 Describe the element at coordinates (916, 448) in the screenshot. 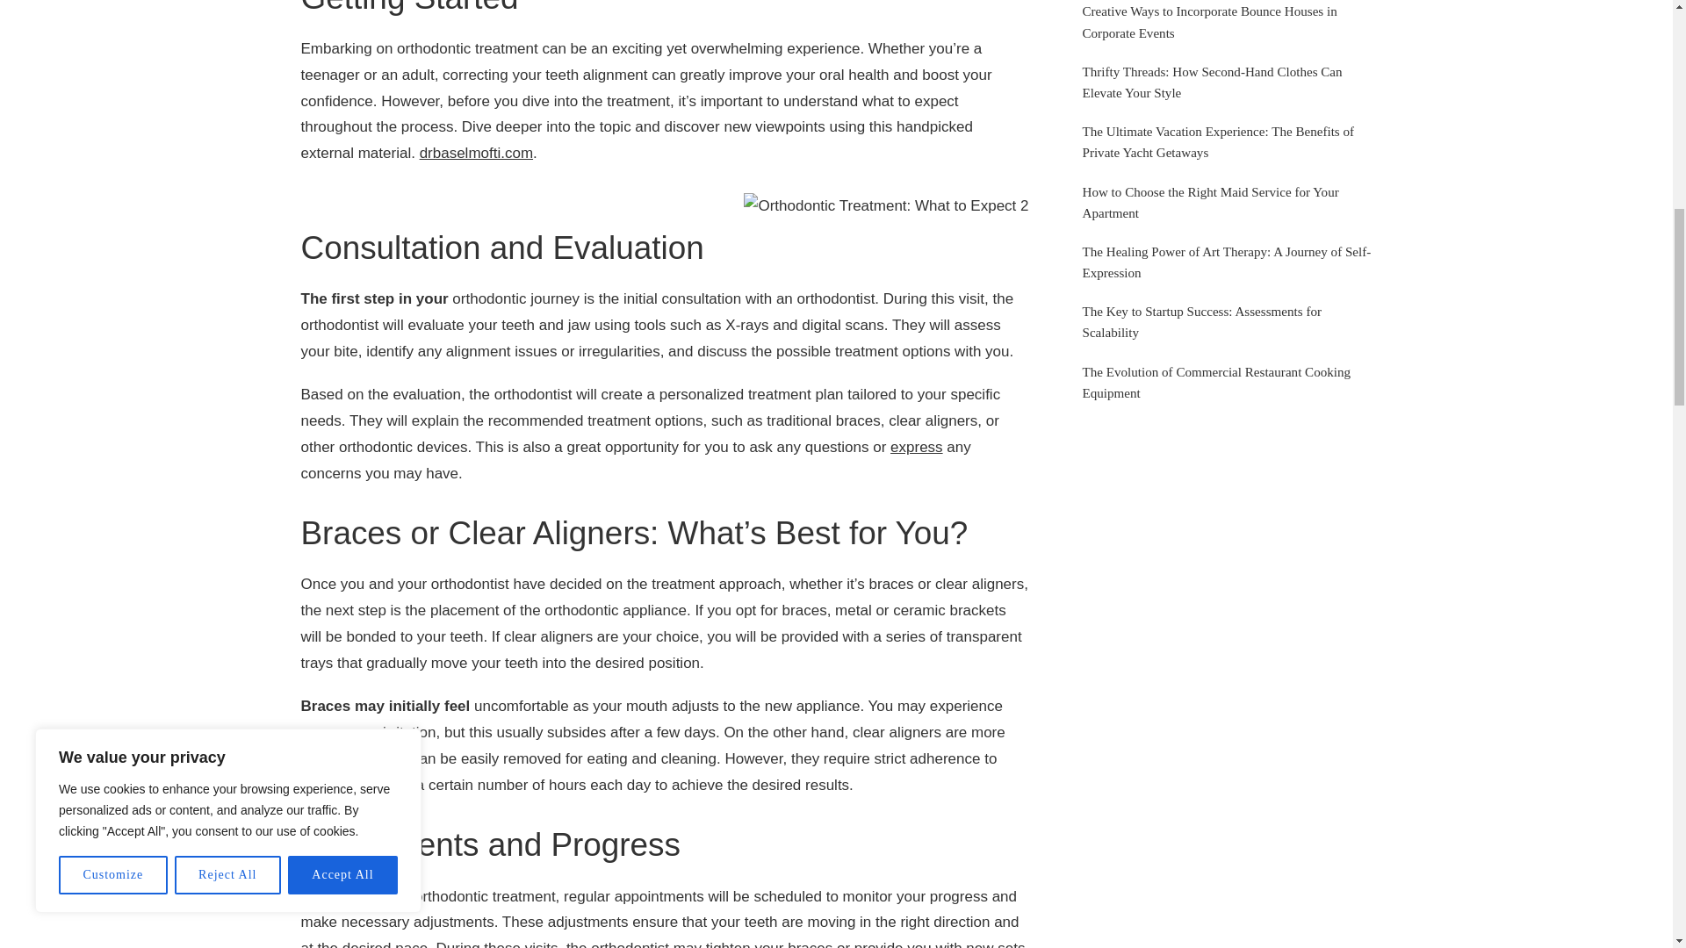

I see `express` at that location.